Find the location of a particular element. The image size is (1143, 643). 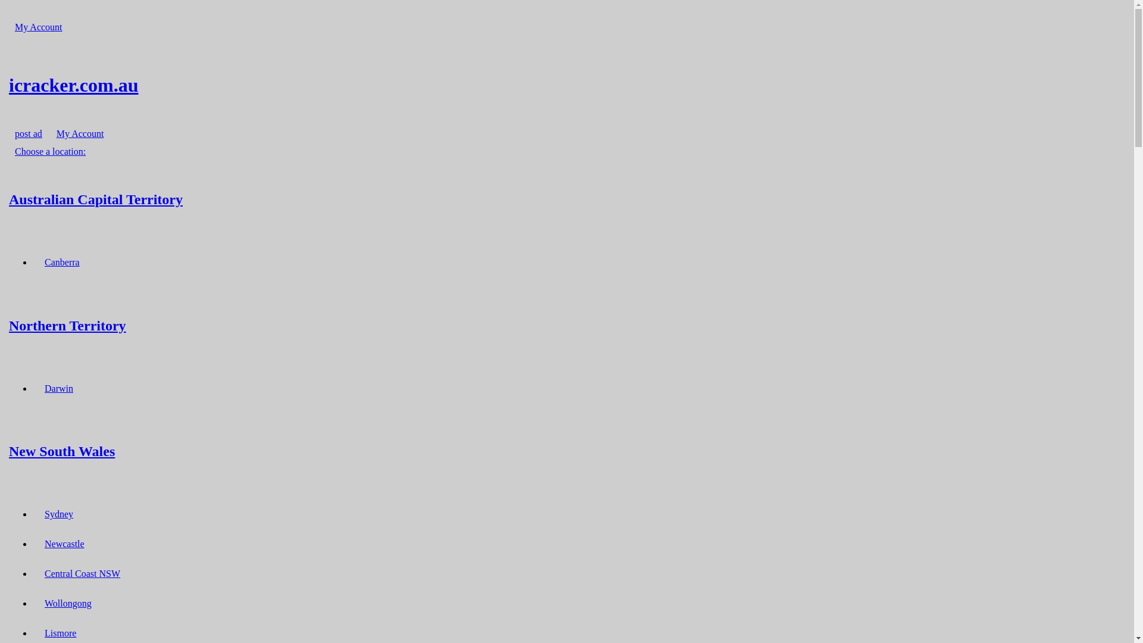

My Account is located at coordinates (39, 27).